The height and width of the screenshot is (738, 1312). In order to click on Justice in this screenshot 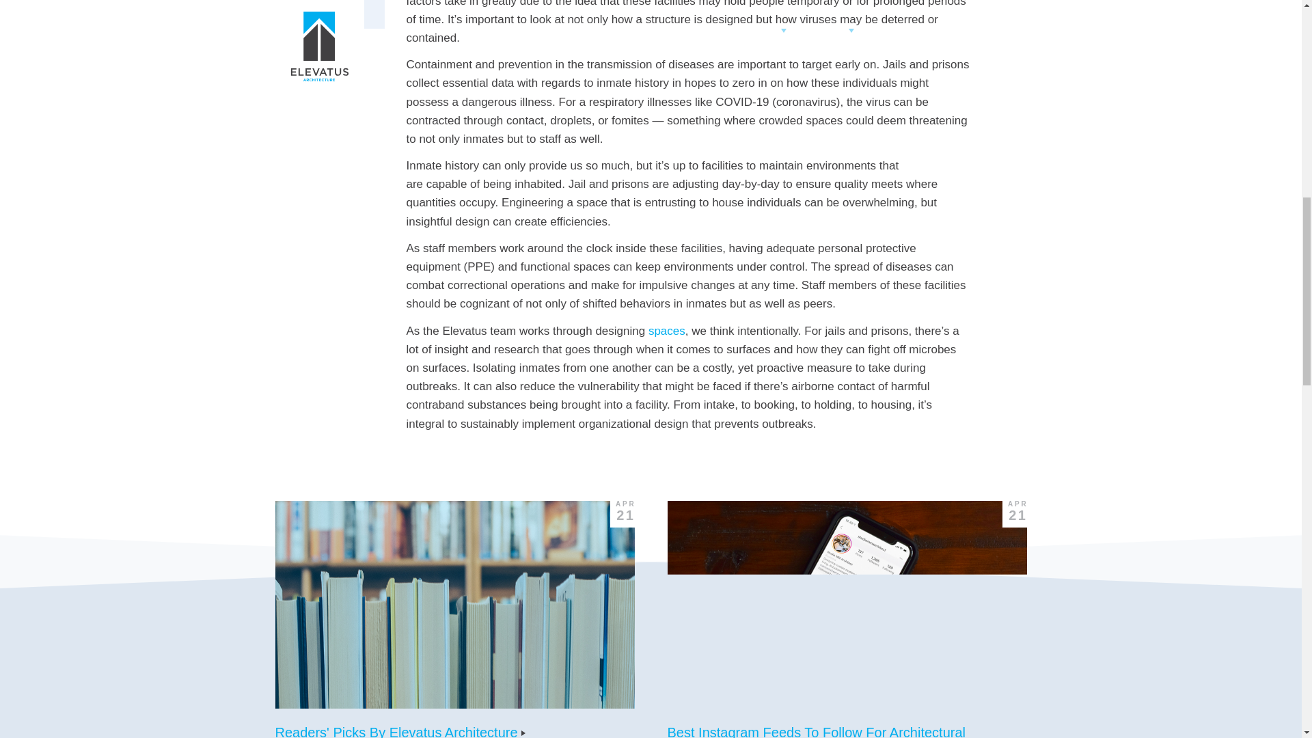, I will do `click(298, 12)`.